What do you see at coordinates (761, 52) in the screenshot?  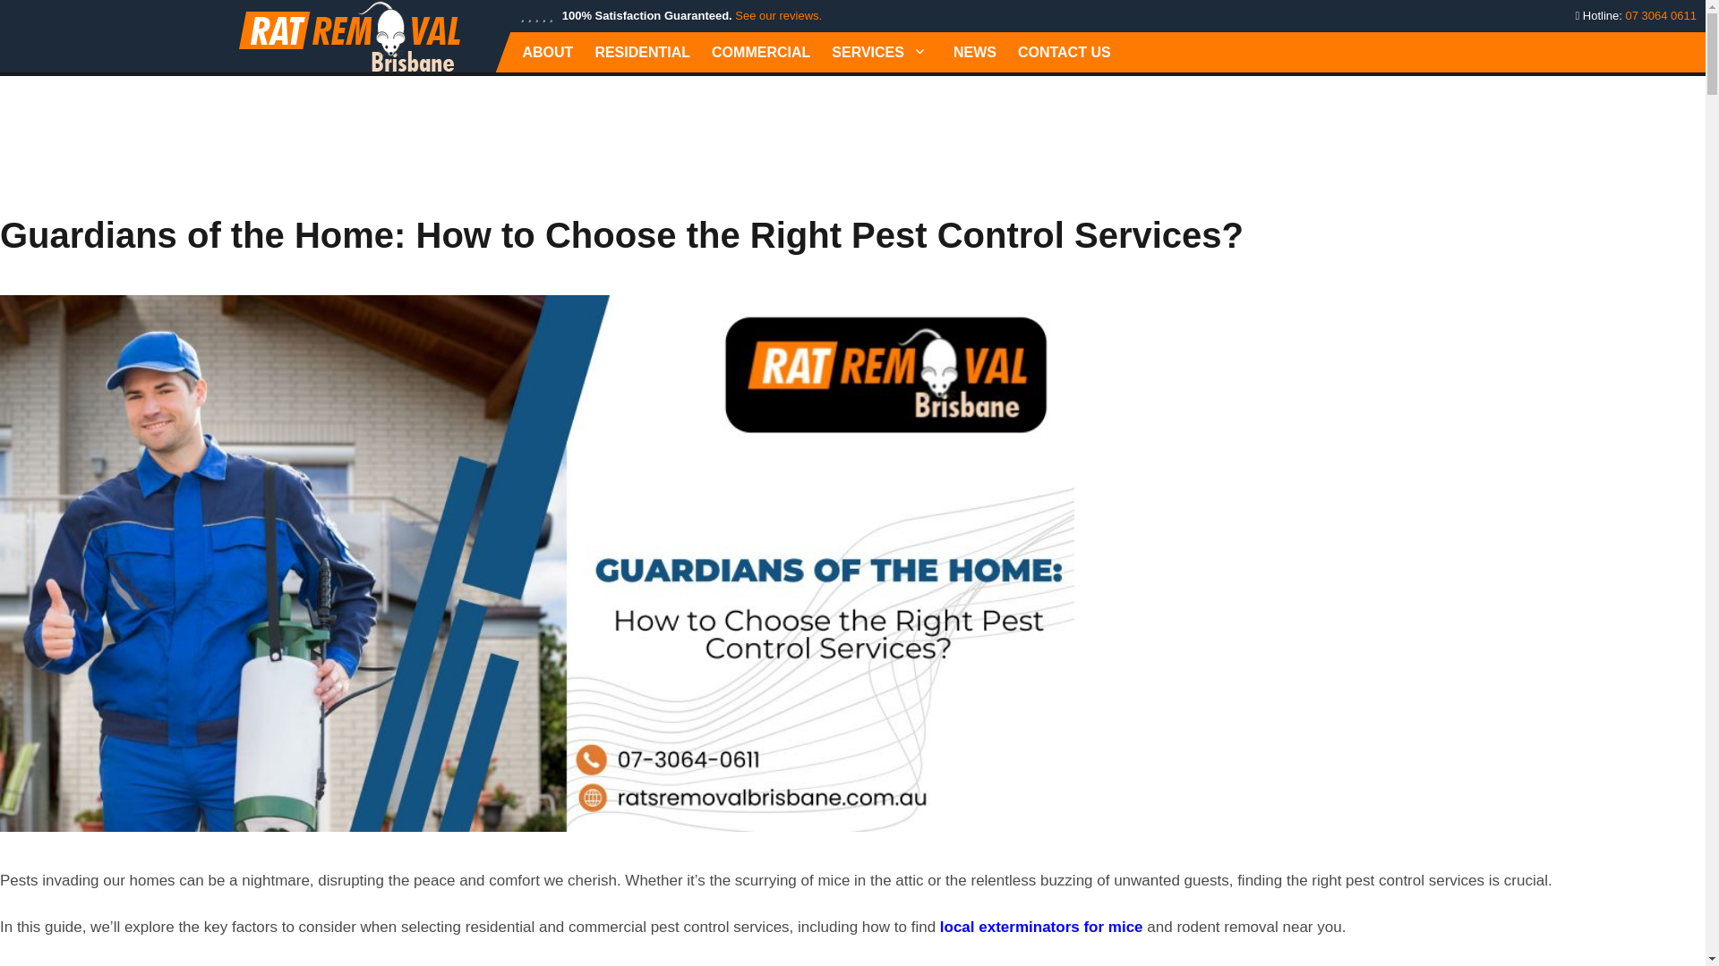 I see `COMMERCIAL` at bounding box center [761, 52].